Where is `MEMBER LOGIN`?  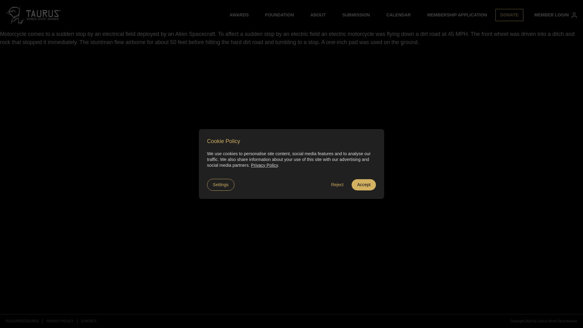
MEMBER LOGIN is located at coordinates (556, 15).